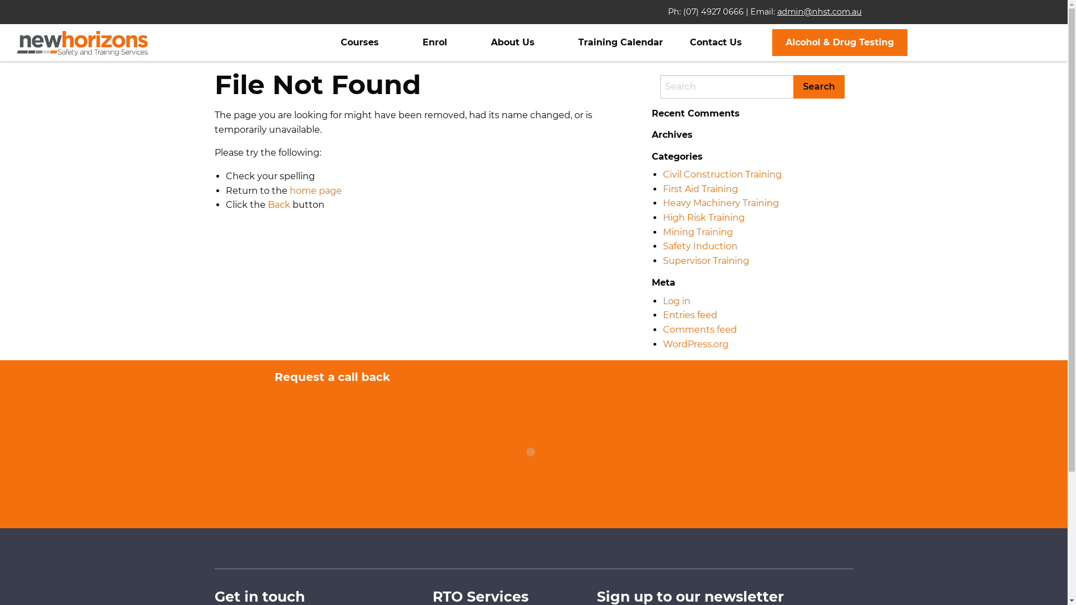 Image resolution: width=1076 pixels, height=605 pixels. What do you see at coordinates (721, 203) in the screenshot?
I see `Heavy Machinery Training` at bounding box center [721, 203].